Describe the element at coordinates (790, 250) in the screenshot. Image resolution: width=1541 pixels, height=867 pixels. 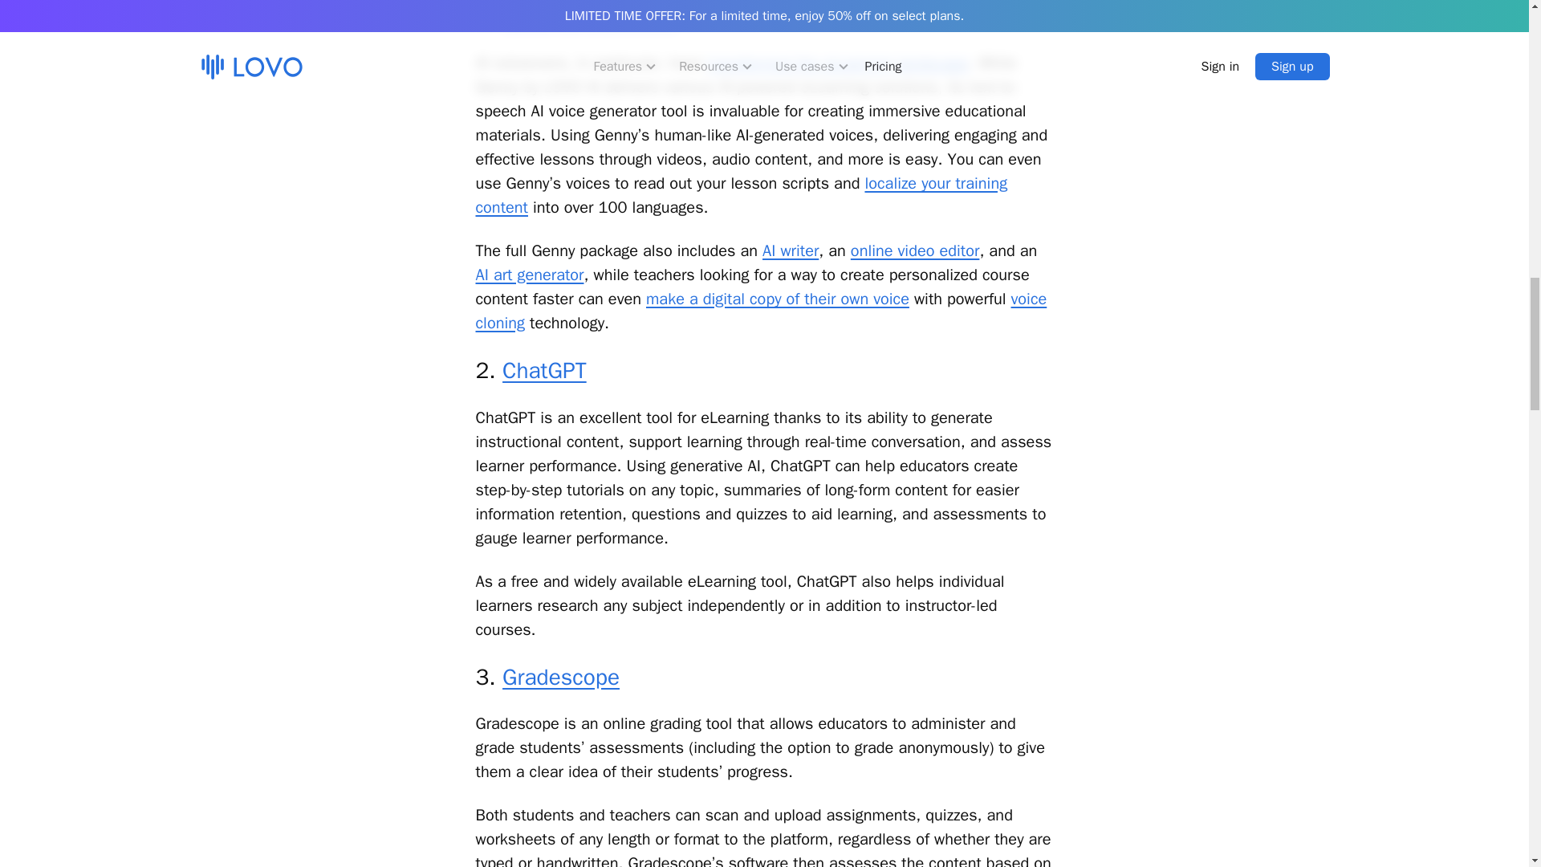
I see `AI writer` at that location.